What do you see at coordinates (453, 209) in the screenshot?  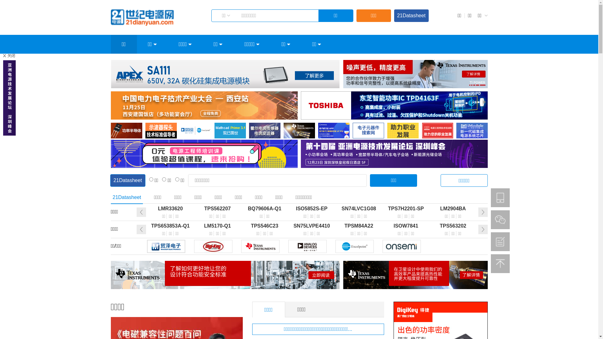 I see `LM2904BA` at bounding box center [453, 209].